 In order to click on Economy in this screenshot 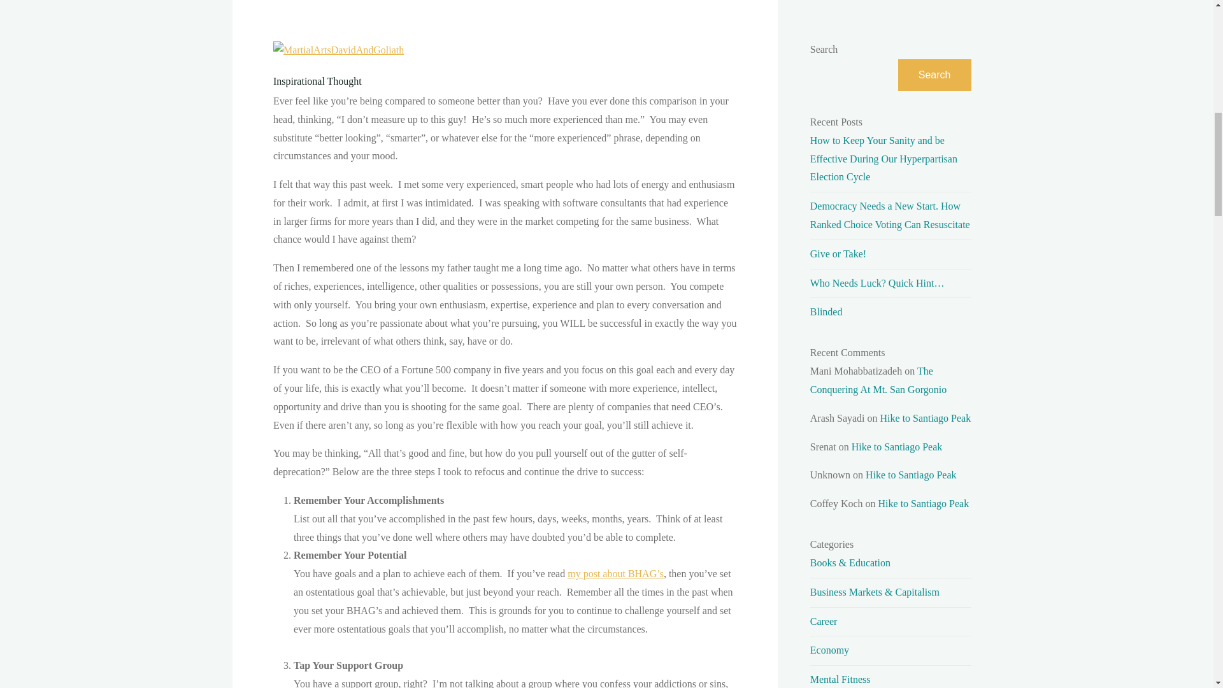, I will do `click(829, 650)`.